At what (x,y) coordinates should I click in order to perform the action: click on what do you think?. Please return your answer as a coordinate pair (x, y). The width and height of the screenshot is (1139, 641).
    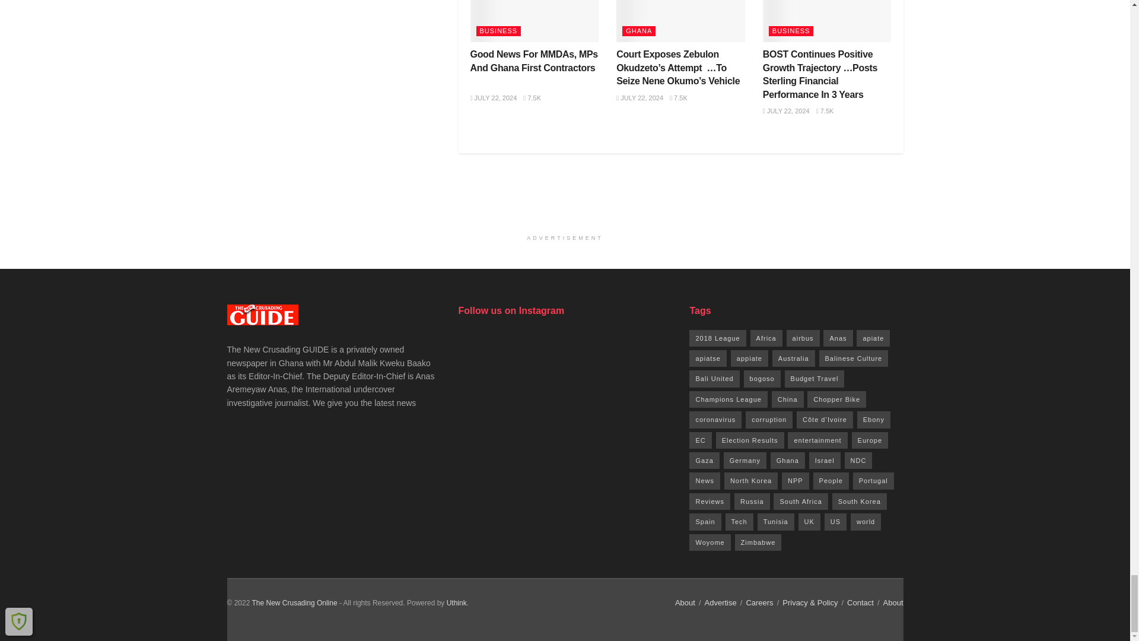
    Looking at the image, I should click on (457, 602).